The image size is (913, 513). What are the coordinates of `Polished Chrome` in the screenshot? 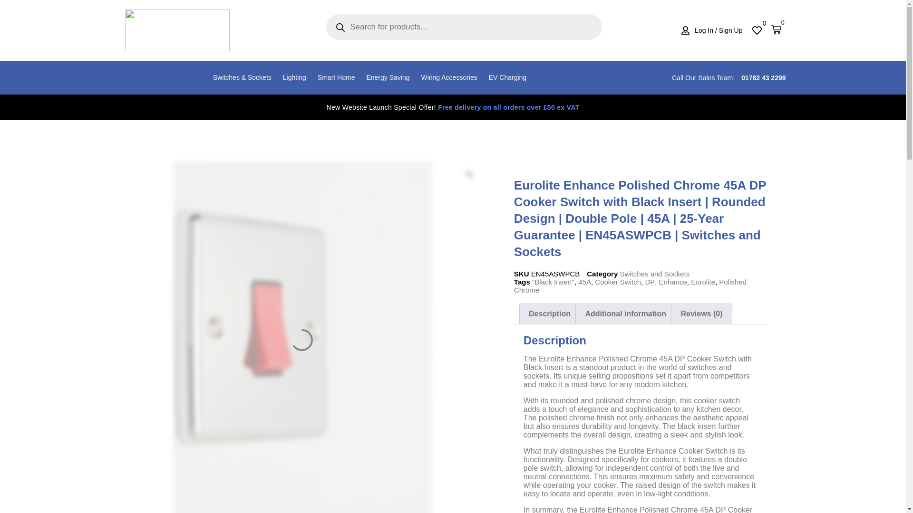 It's located at (630, 286).